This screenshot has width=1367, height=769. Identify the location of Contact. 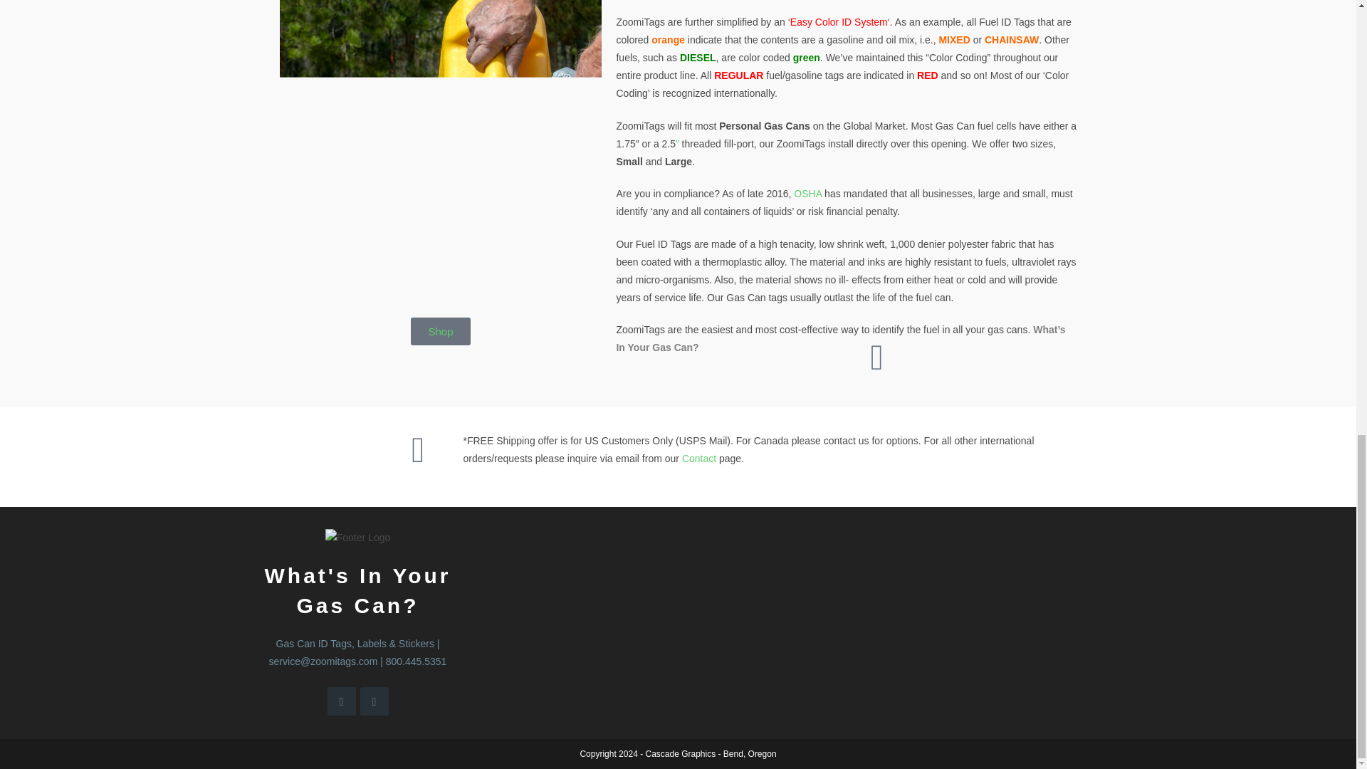
(699, 459).